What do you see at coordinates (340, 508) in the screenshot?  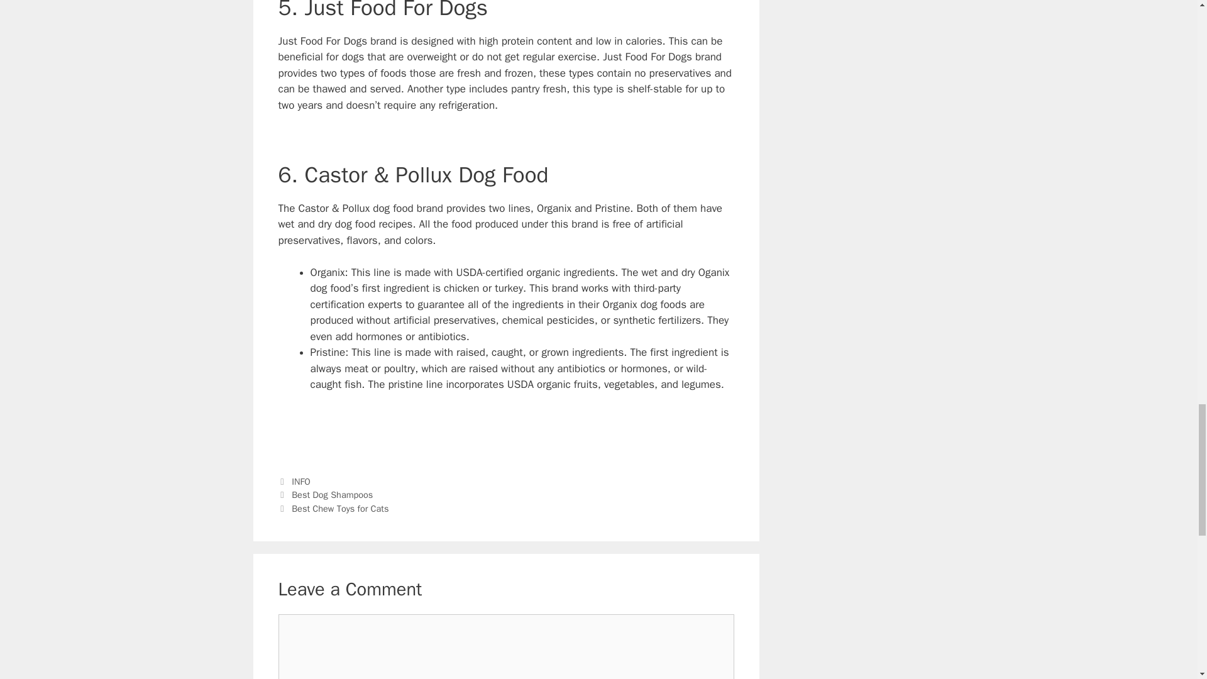 I see `Best Chew Toys for Cats` at bounding box center [340, 508].